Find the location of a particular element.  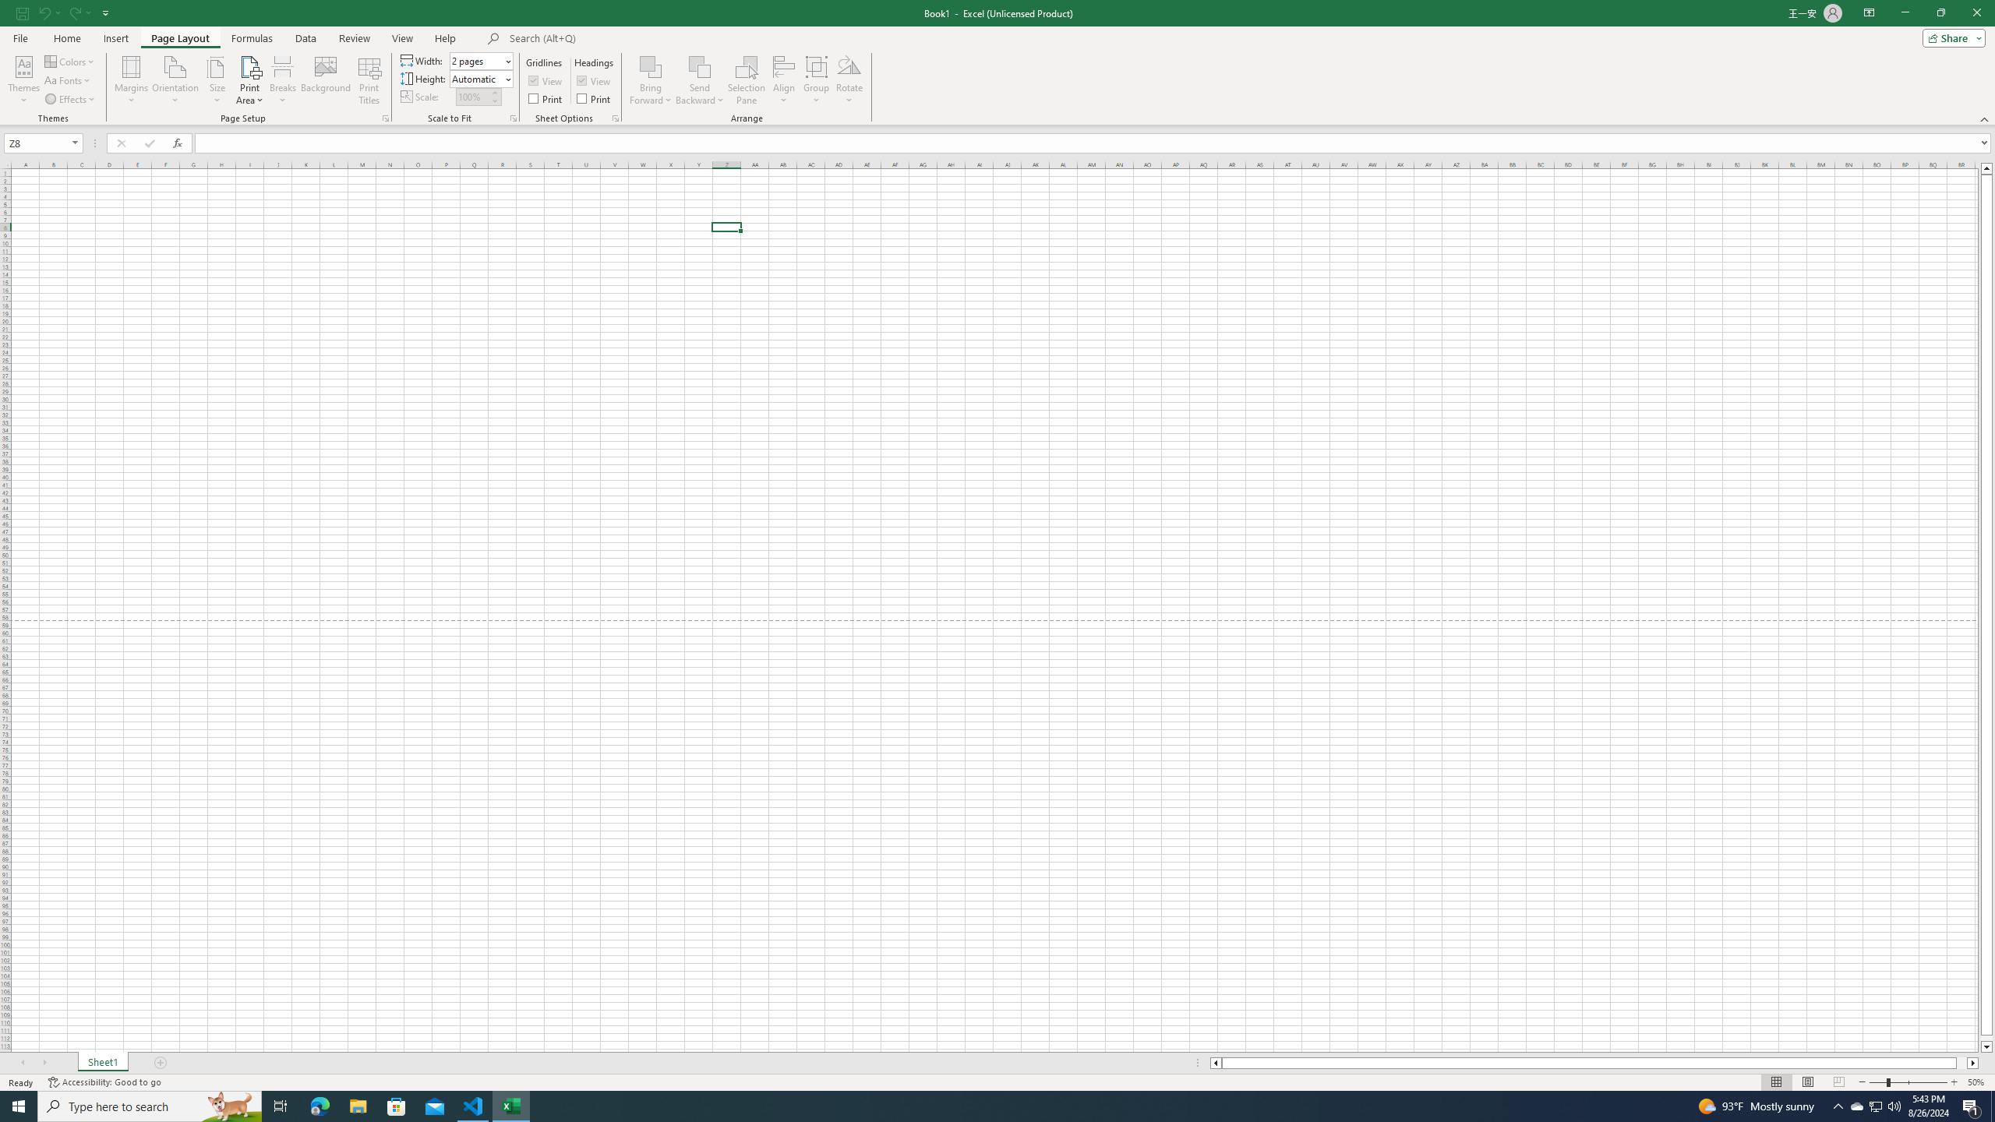

Scale is located at coordinates (472, 97).